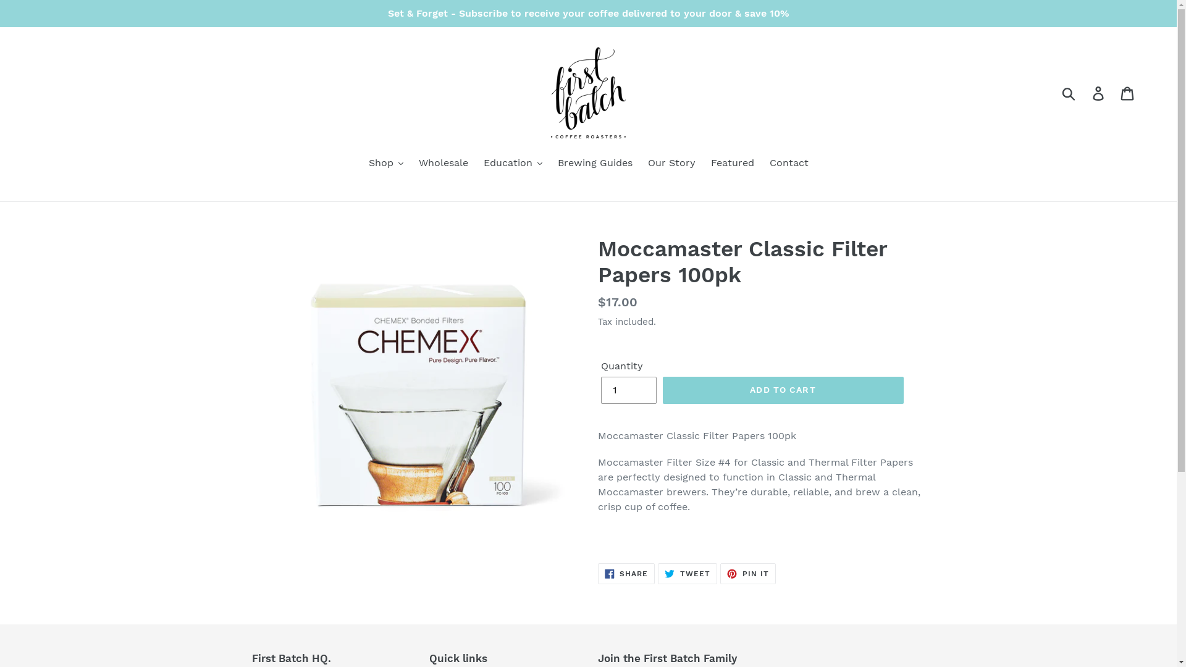 The width and height of the screenshot is (1186, 667). What do you see at coordinates (1070, 93) in the screenshot?
I see `Submit` at bounding box center [1070, 93].